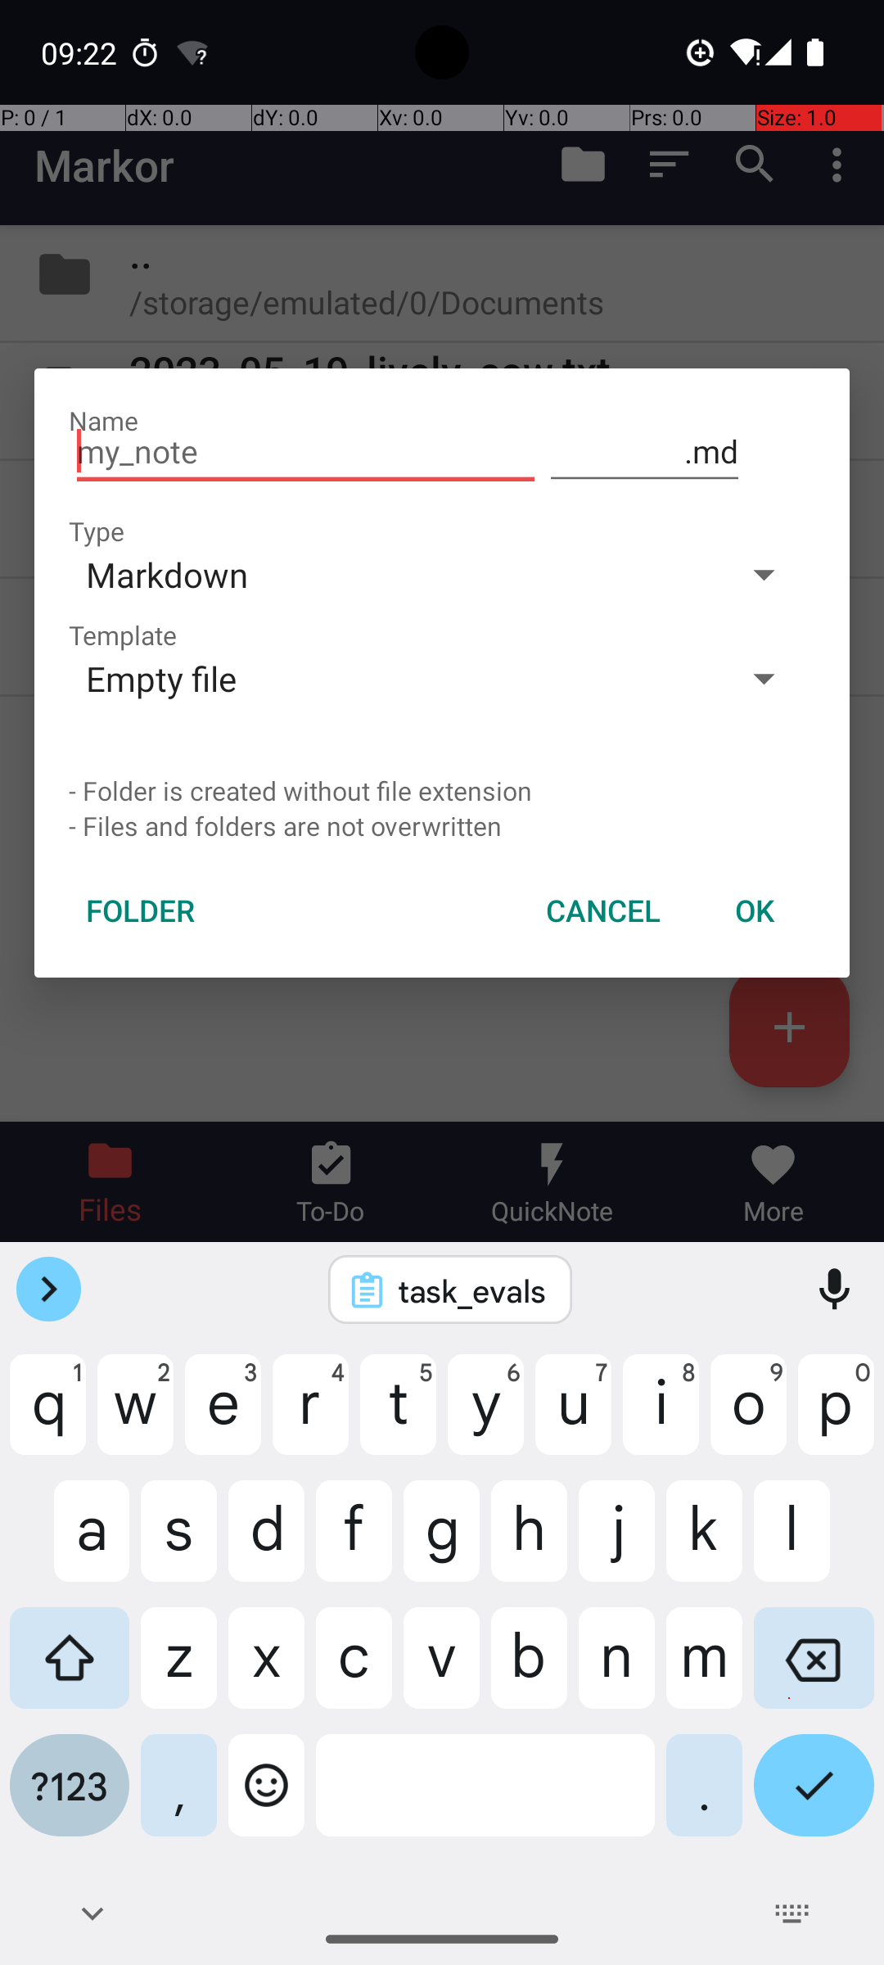 The width and height of the screenshot is (884, 1965). Describe the element at coordinates (81, 52) in the screenshot. I see `09:22` at that location.